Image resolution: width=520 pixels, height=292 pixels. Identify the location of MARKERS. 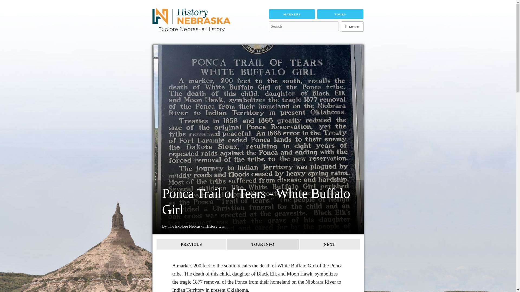
(292, 14).